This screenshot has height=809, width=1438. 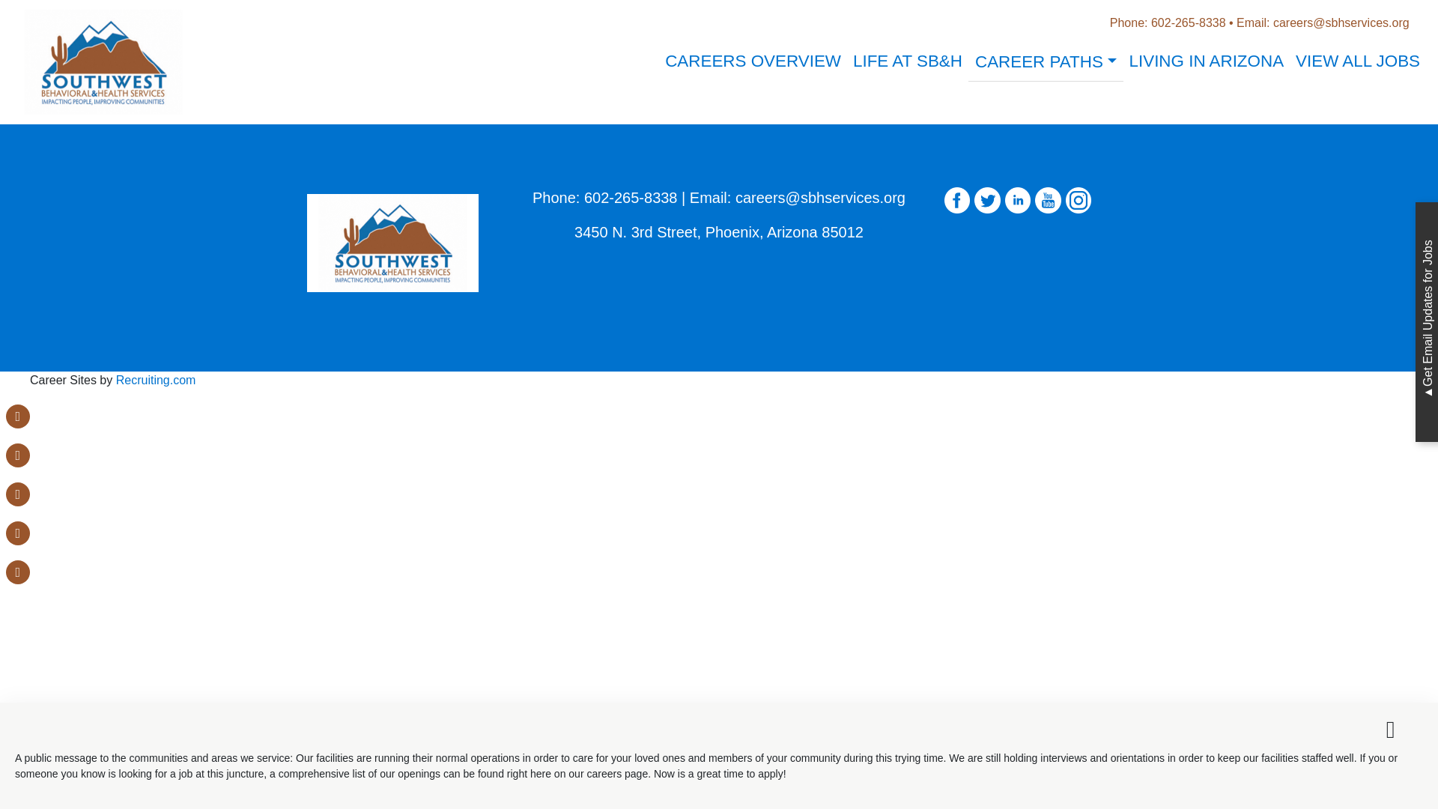 I want to click on CAREERS OVERVIEW, so click(x=752, y=61).